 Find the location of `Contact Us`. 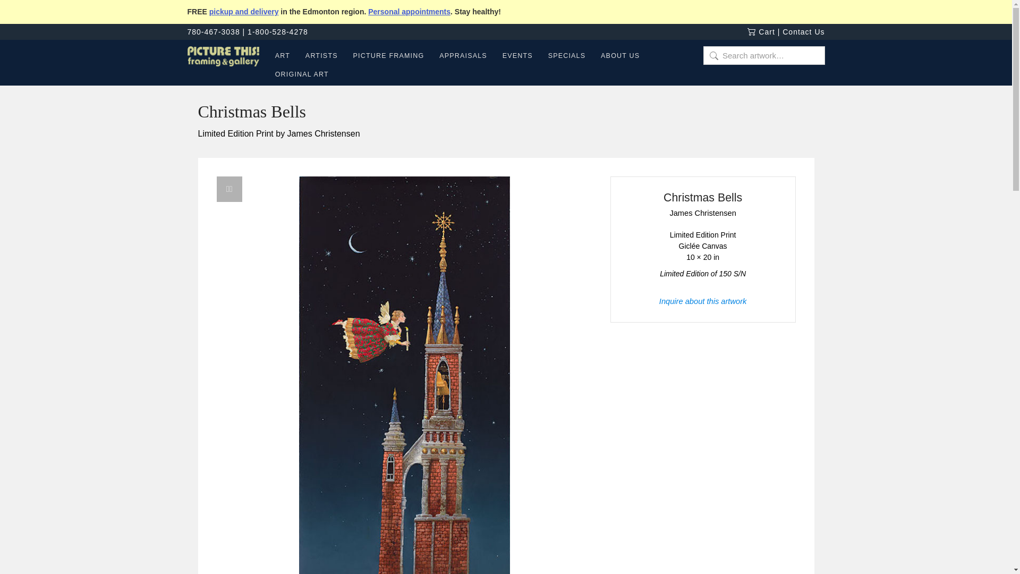

Contact Us is located at coordinates (803, 32).